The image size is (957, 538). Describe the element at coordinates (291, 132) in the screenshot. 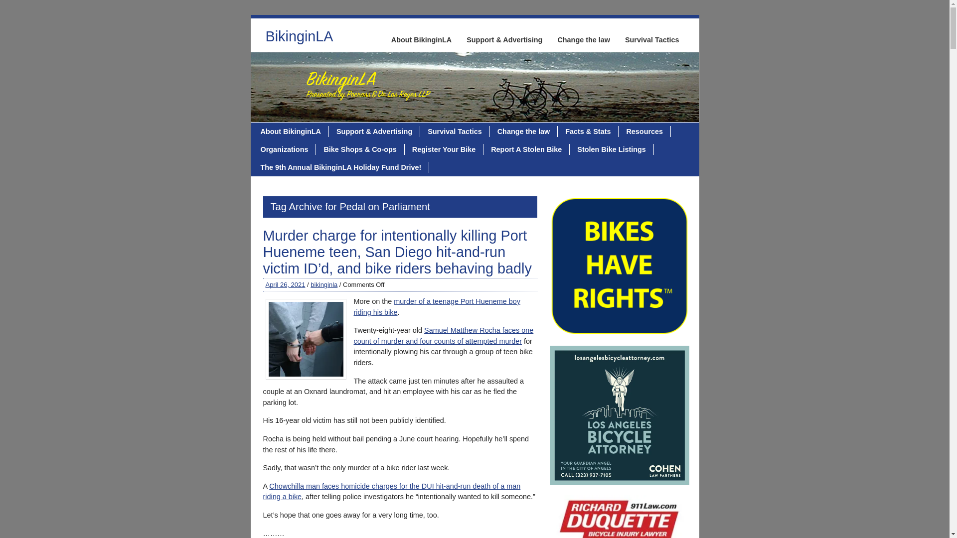

I see `About BikinginLA` at that location.